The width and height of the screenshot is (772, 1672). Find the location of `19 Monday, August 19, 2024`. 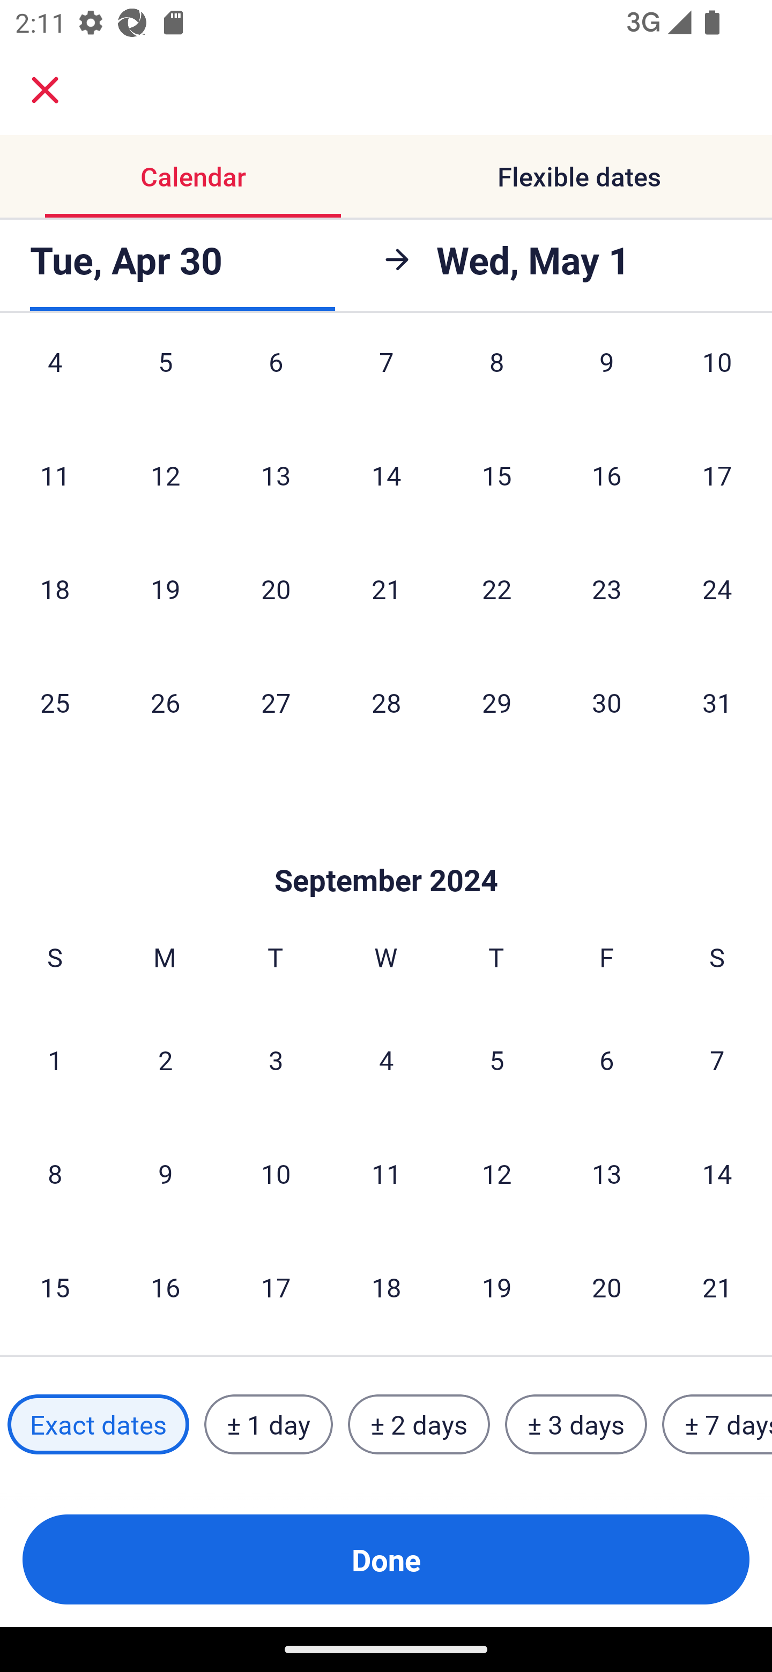

19 Monday, August 19, 2024 is located at coordinates (165, 588).